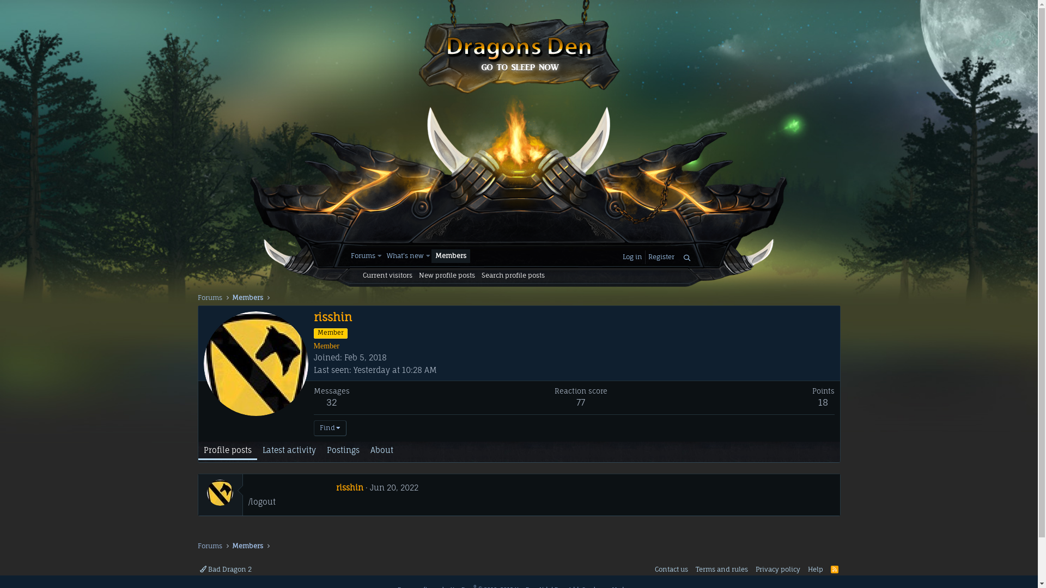 This screenshot has width=1046, height=588. What do you see at coordinates (209, 546) in the screenshot?
I see `Forums` at bounding box center [209, 546].